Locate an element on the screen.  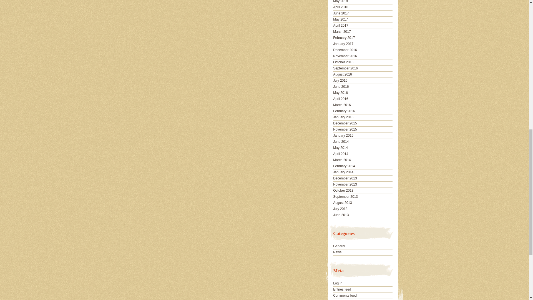
August 2016 is located at coordinates (343, 74).